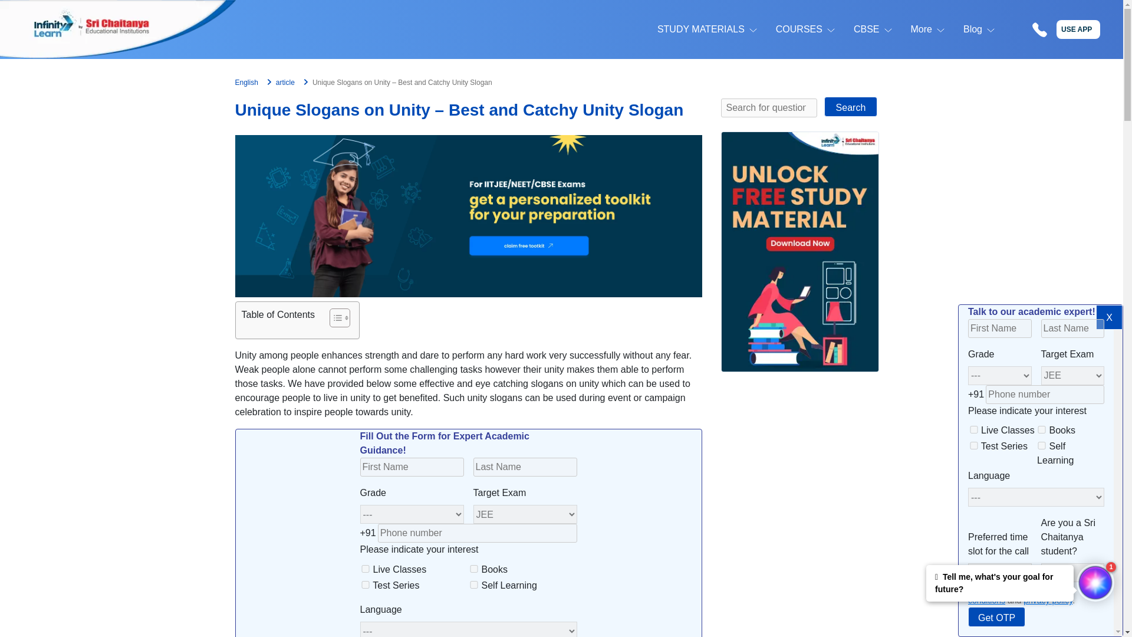 The width and height of the screenshot is (1132, 637). Describe the element at coordinates (850, 106) in the screenshot. I see `Search` at that location.